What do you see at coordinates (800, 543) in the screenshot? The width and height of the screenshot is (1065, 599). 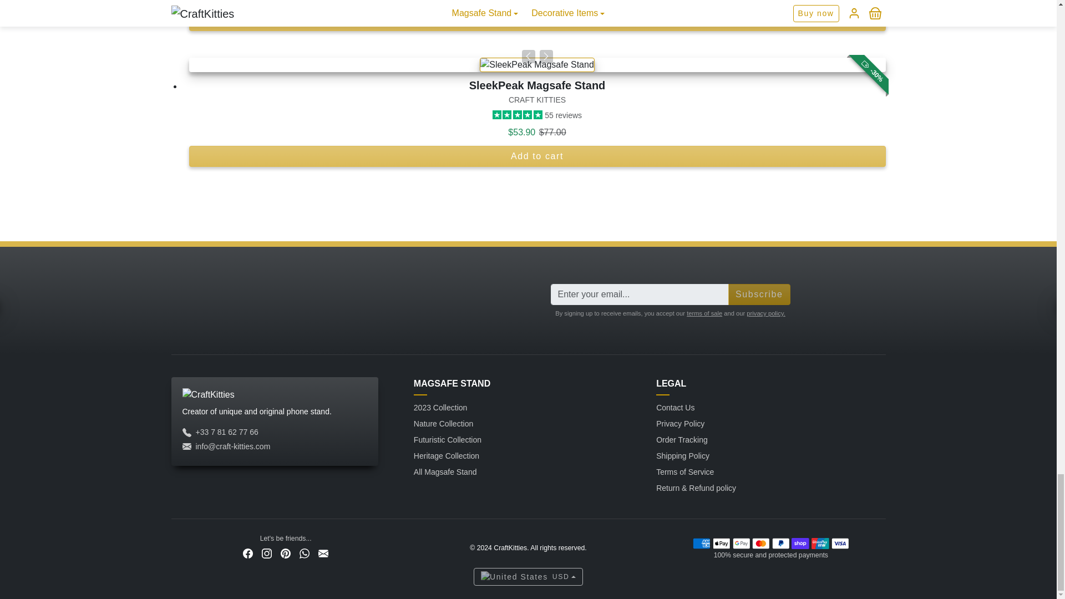 I see `ShopifyPay` at bounding box center [800, 543].